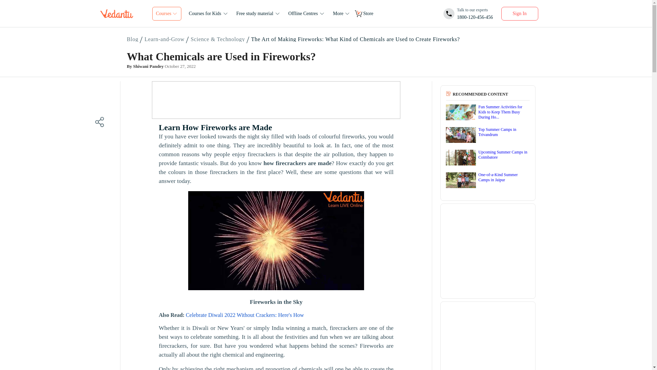 The height and width of the screenshot is (370, 657). What do you see at coordinates (468, 14) in the screenshot?
I see `Celebrate Diwali 2022 Without Crackers: Here's How` at bounding box center [468, 14].